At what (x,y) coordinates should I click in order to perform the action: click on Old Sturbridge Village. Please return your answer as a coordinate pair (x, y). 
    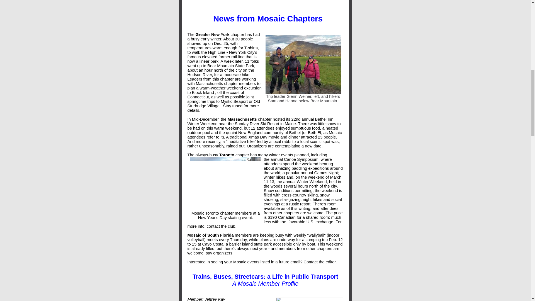
    Looking at the image, I should click on (223, 104).